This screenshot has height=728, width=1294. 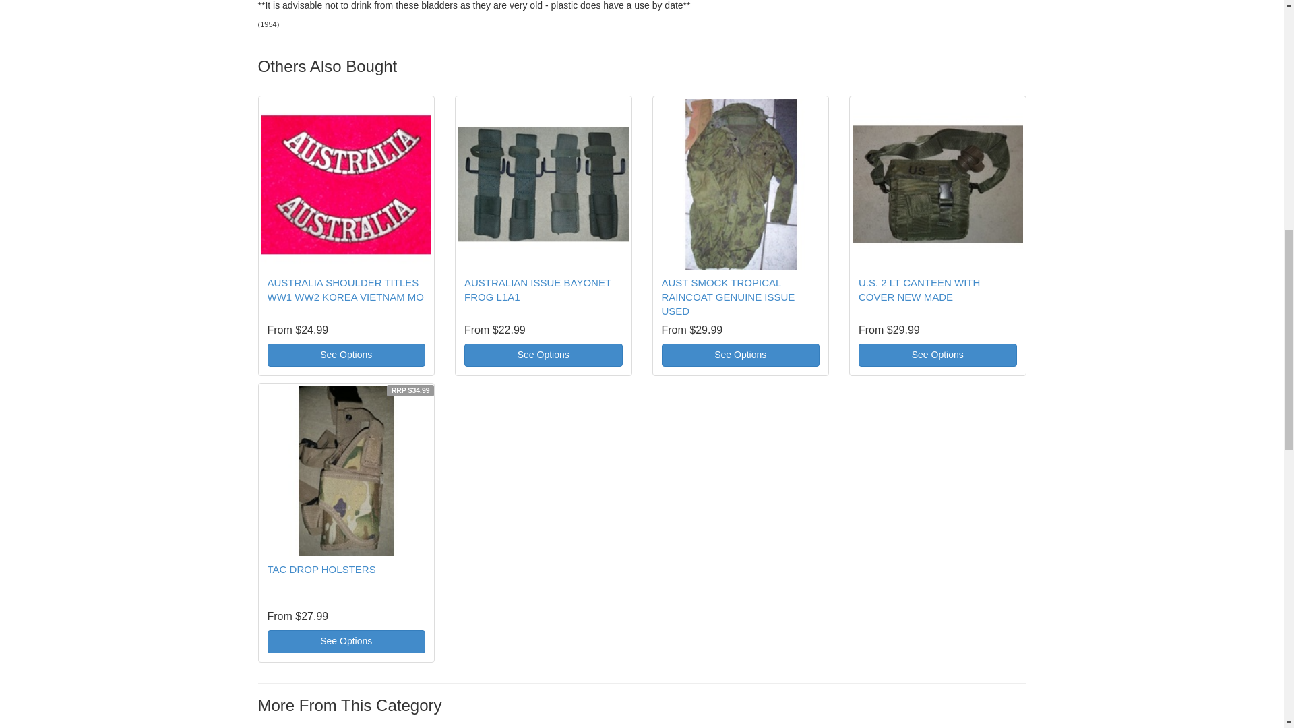 What do you see at coordinates (543, 355) in the screenshot?
I see `Buying Options` at bounding box center [543, 355].